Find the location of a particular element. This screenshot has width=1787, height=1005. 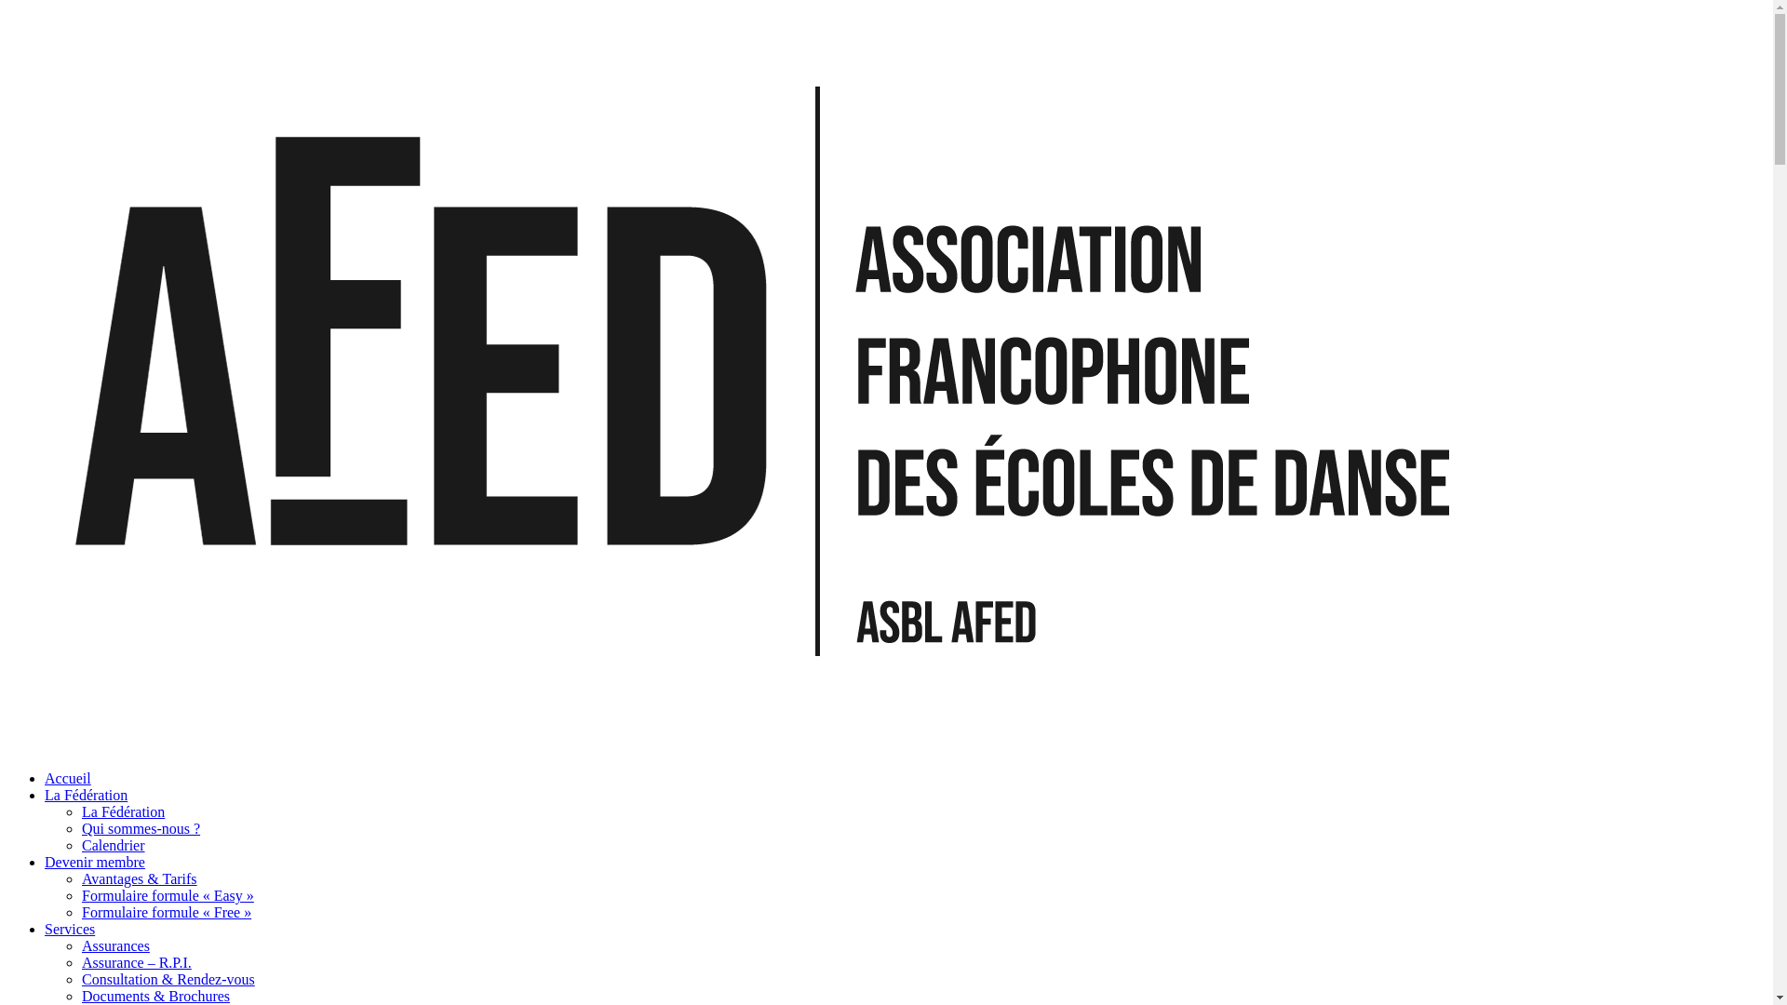

Consultation & Rendez-vous is located at coordinates (168, 979).